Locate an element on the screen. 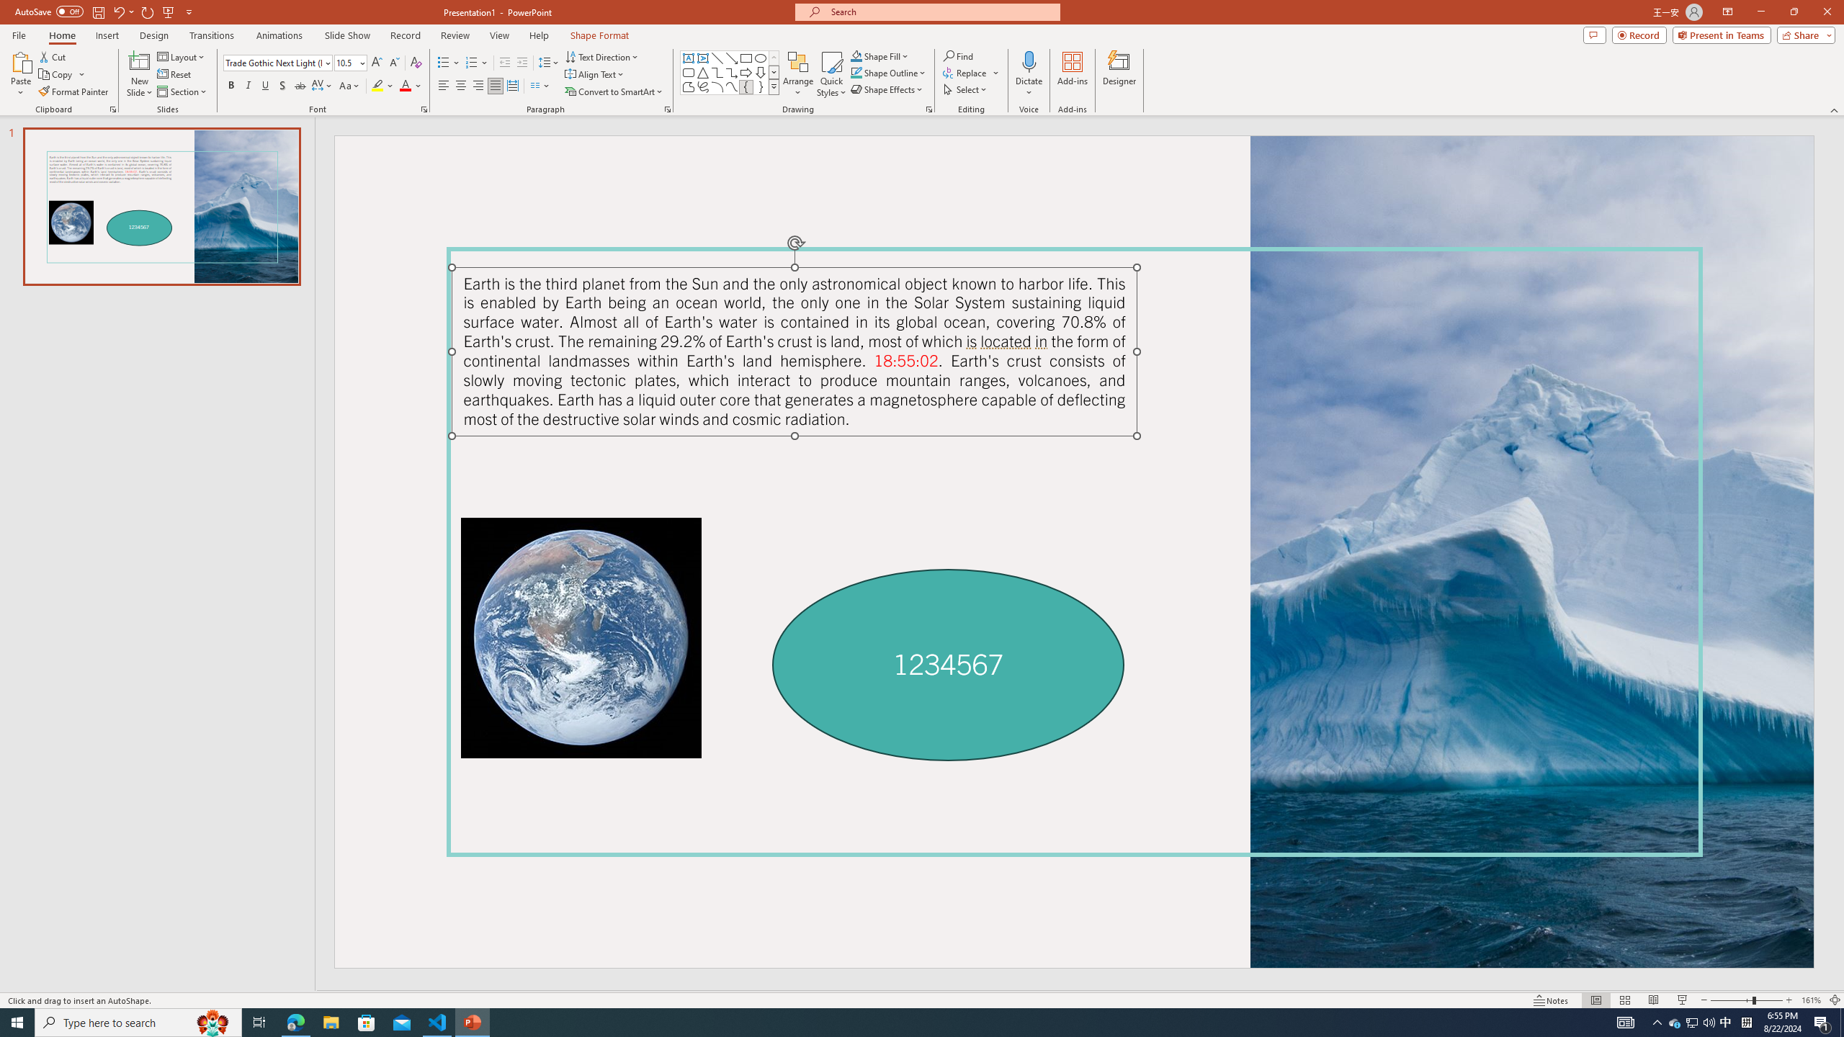 This screenshot has height=1037, width=1844. Align Left is located at coordinates (444, 86).